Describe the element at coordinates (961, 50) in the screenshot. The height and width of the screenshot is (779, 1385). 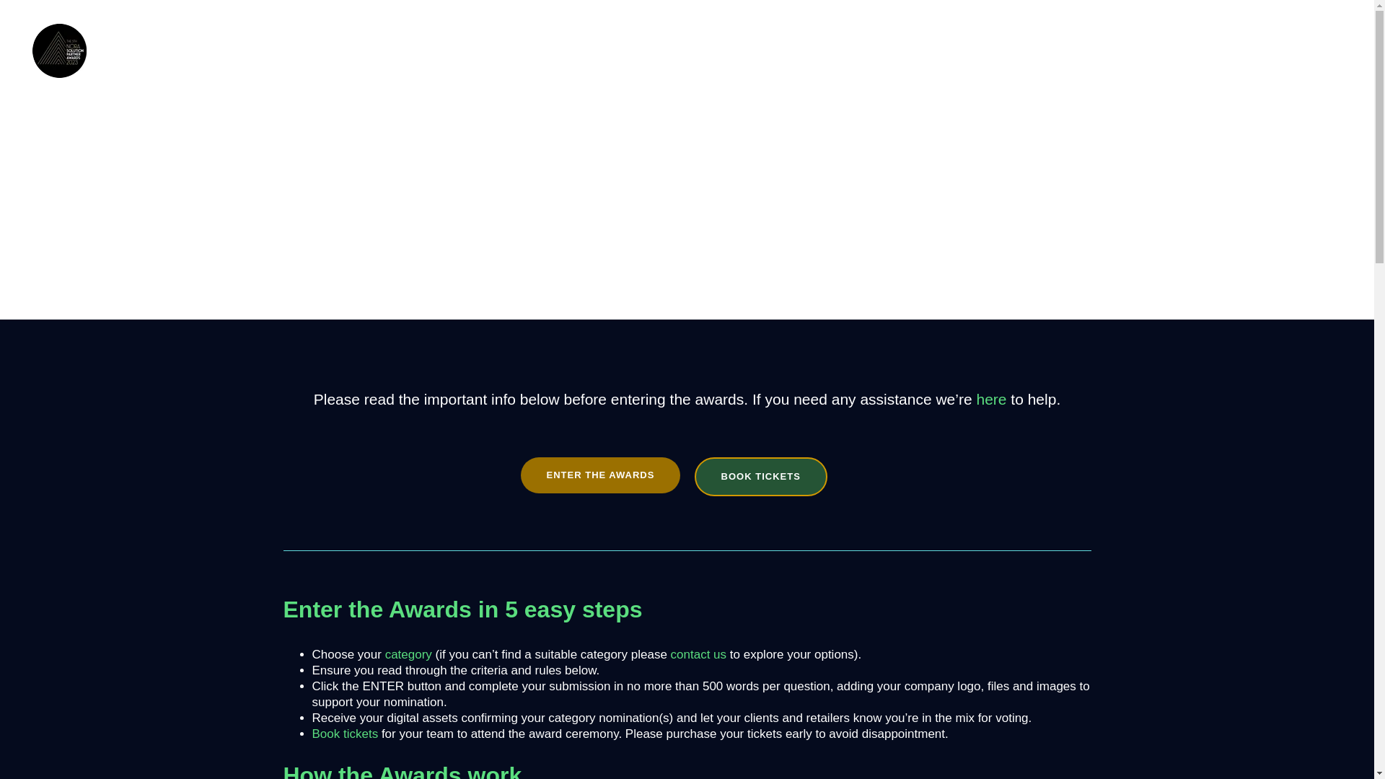
I see `CONTACT` at that location.